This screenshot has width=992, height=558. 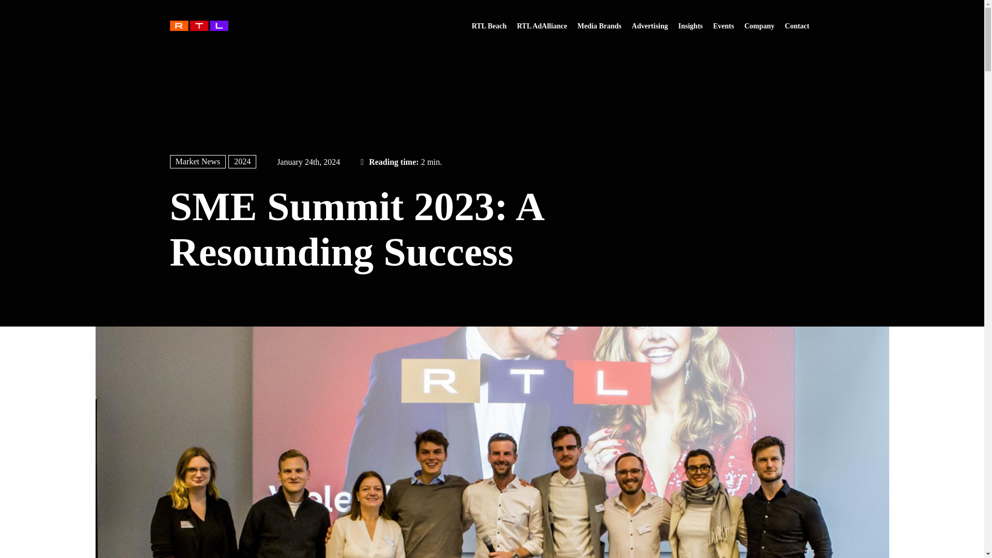 I want to click on RTL AdAlliance, so click(x=198, y=26).